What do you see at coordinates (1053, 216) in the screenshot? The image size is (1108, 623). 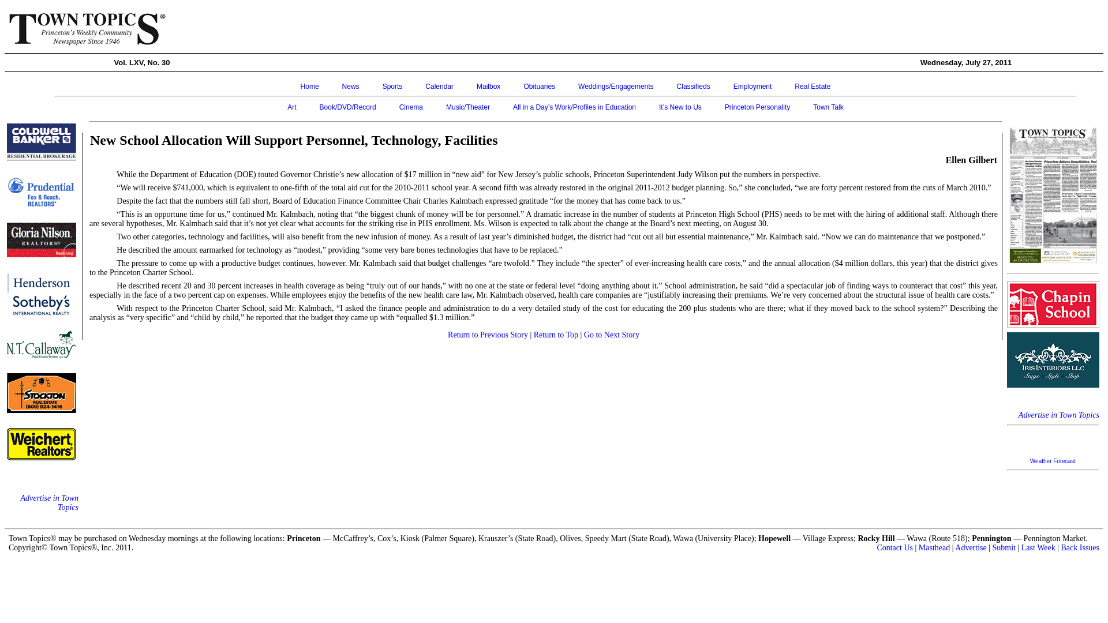 I see `Weather Forecast` at bounding box center [1053, 216].